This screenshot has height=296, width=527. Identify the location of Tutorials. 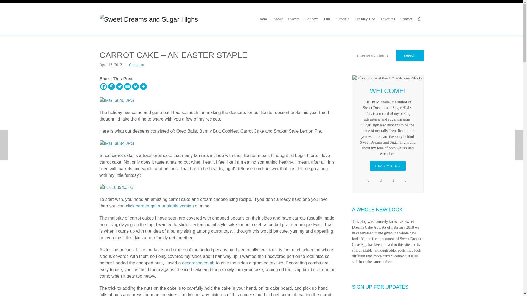
(342, 19).